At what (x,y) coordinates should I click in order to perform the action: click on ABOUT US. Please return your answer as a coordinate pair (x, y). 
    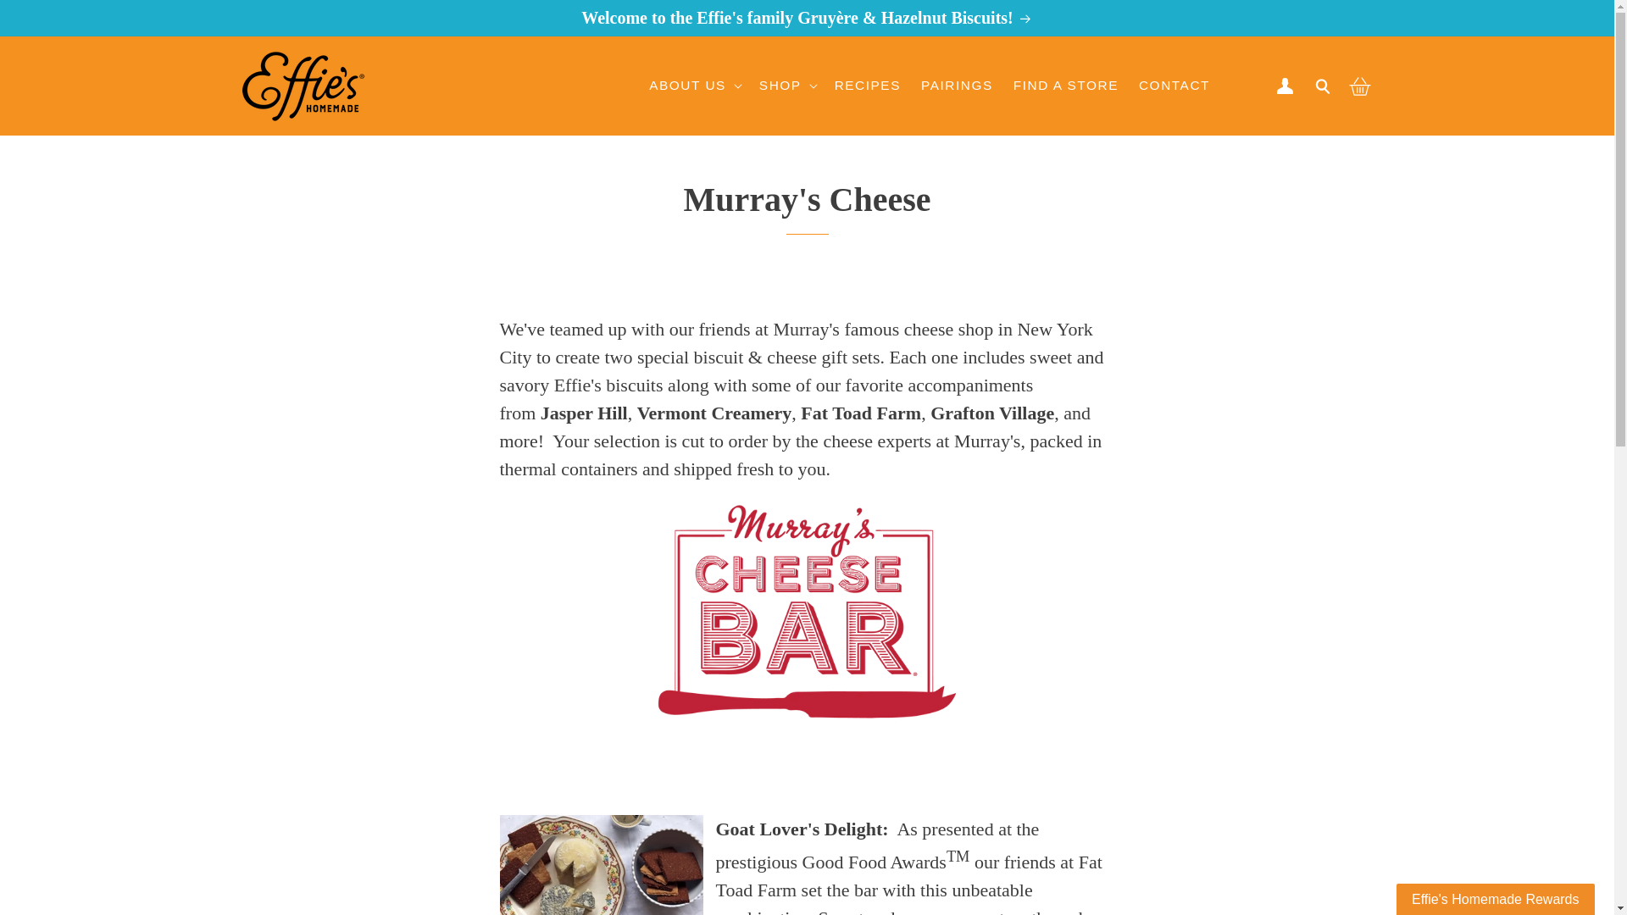
    Looking at the image, I should click on (687, 85).